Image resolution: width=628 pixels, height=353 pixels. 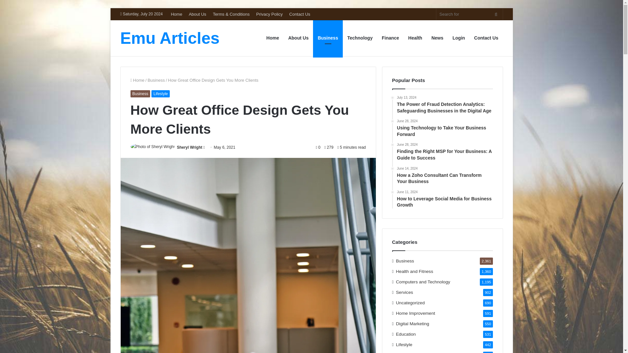 What do you see at coordinates (137, 80) in the screenshot?
I see `Home` at bounding box center [137, 80].